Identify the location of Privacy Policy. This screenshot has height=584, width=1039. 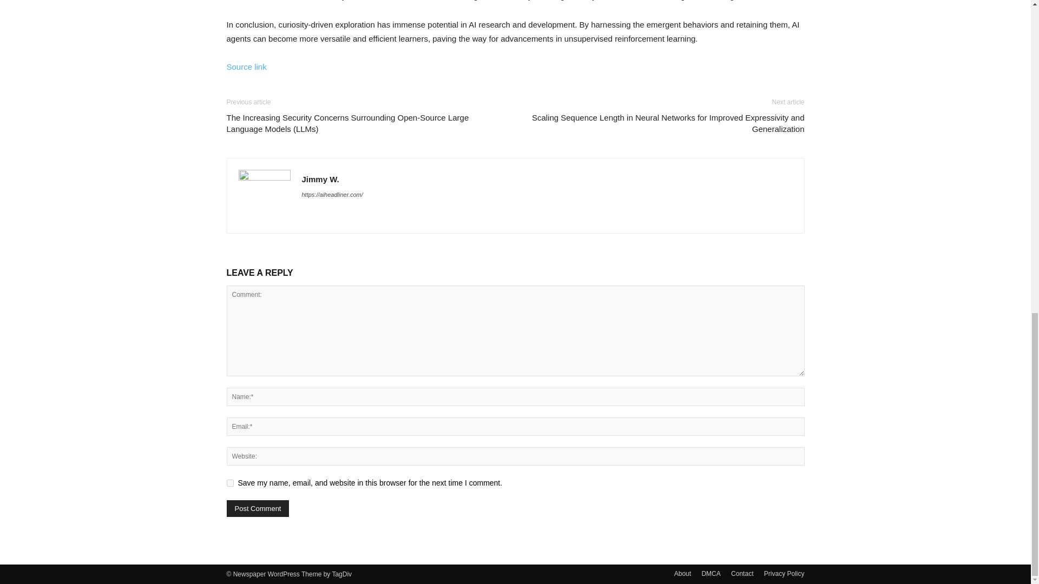
(784, 573).